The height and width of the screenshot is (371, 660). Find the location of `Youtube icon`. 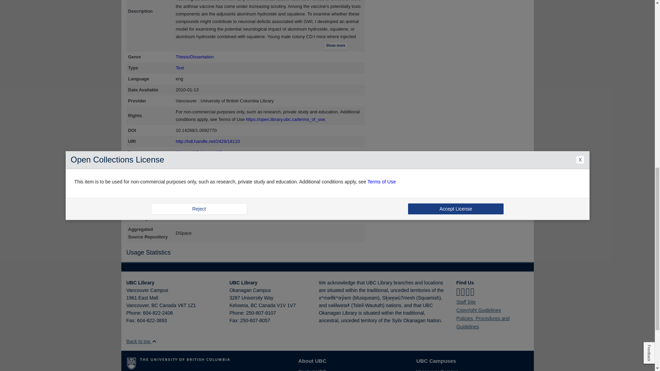

Youtube icon is located at coordinates (472, 292).